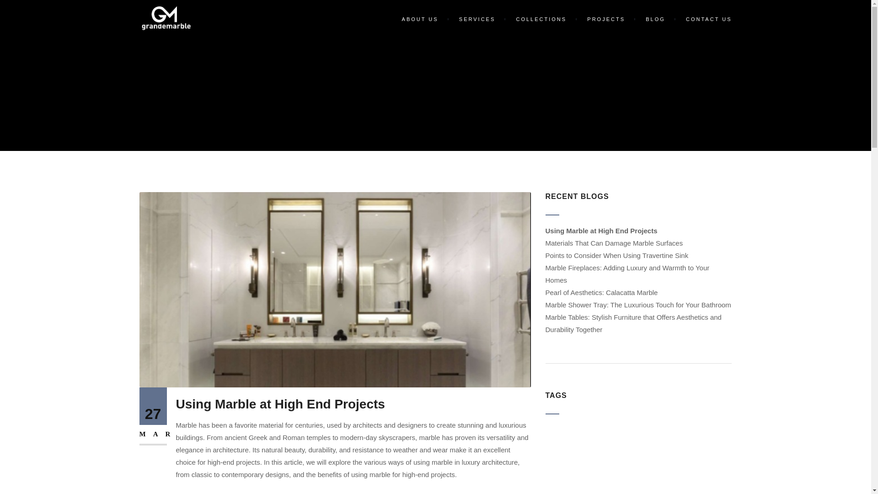  What do you see at coordinates (478, 19) in the screenshot?
I see `SERVICES` at bounding box center [478, 19].